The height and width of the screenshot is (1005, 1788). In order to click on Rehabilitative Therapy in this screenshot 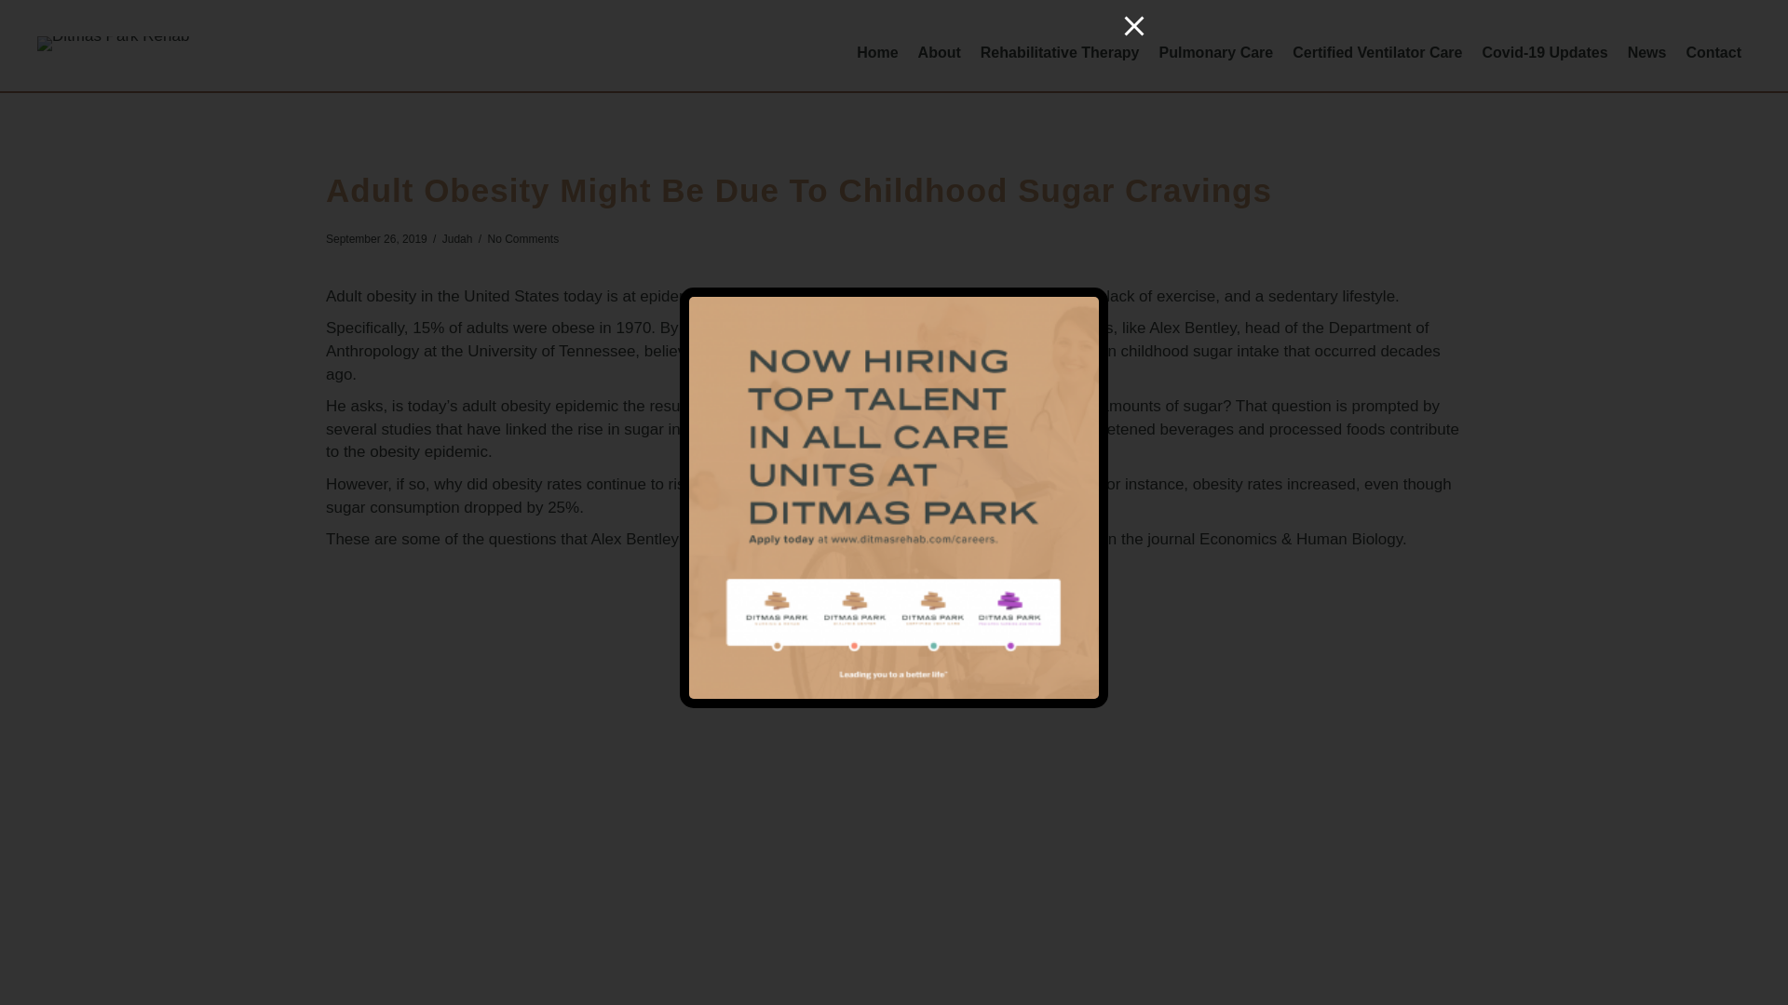, I will do `click(1060, 52)`.